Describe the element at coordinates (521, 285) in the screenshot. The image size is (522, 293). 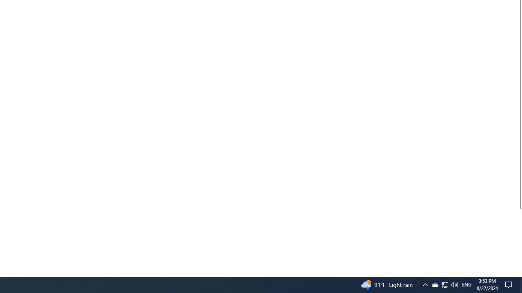
I see `Tray Input Indicator - English (United States)` at that location.